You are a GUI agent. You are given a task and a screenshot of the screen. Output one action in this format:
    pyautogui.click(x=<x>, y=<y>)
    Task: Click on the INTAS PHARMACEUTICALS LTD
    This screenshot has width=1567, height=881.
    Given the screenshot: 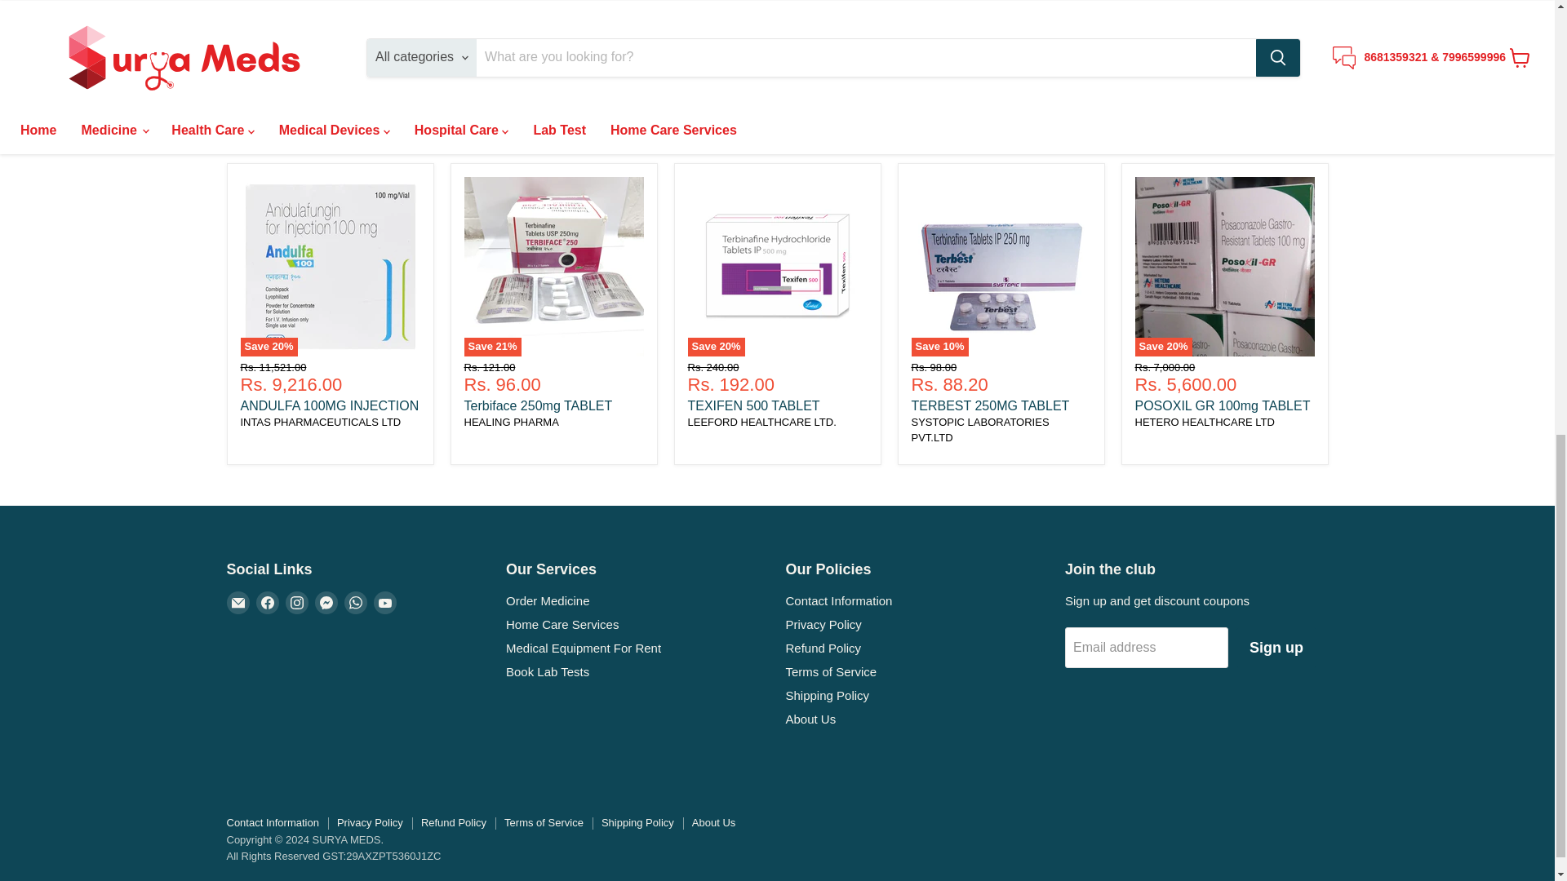 What is the action you would take?
    pyautogui.click(x=320, y=421)
    